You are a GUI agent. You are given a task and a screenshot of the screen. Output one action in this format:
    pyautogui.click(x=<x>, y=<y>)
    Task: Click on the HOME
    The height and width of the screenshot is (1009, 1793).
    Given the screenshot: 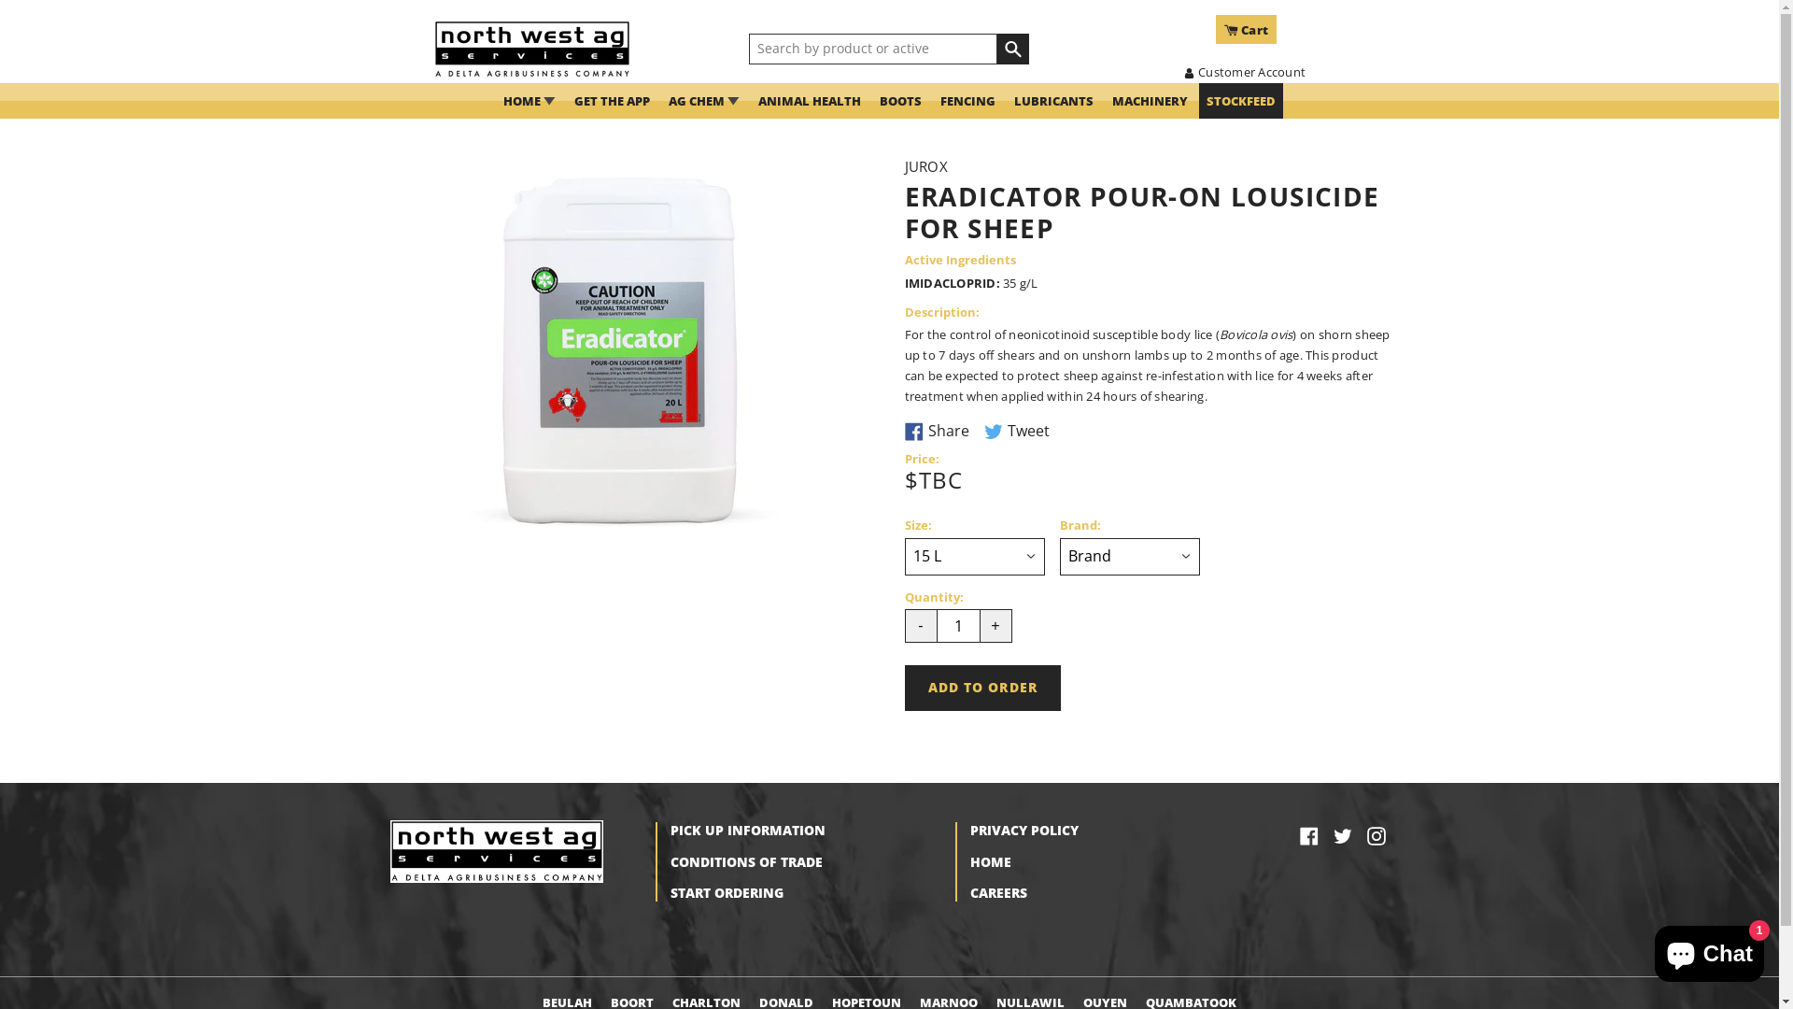 What is the action you would take?
    pyautogui.click(x=990, y=861)
    